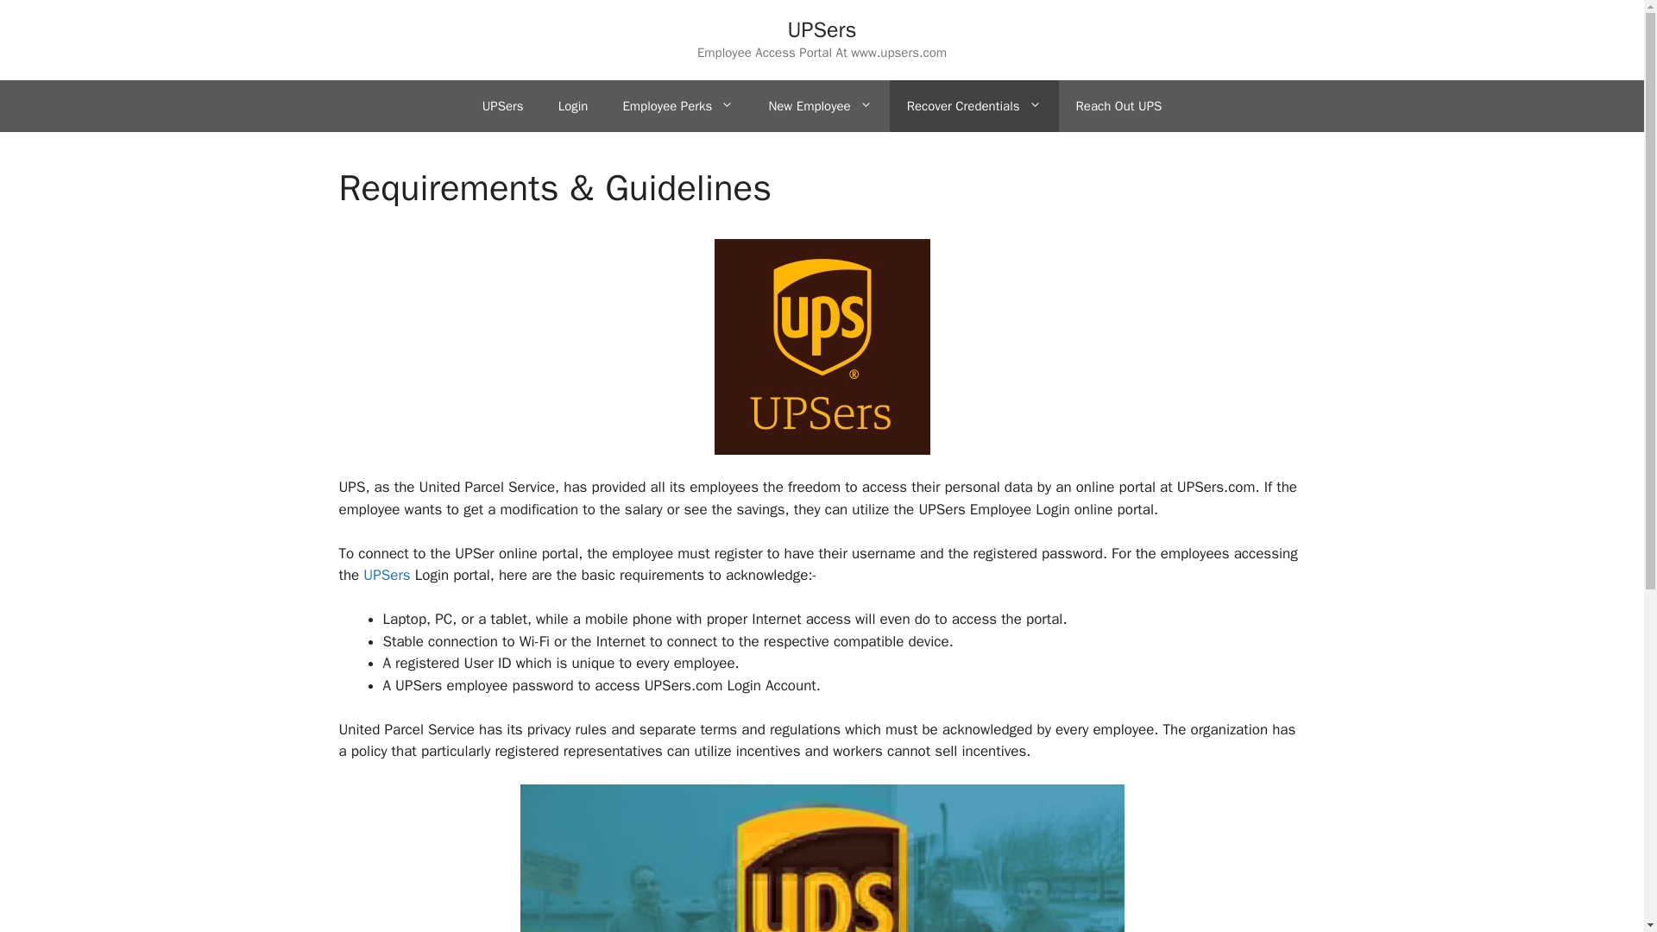 The height and width of the screenshot is (932, 1657). Describe the element at coordinates (503, 105) in the screenshot. I see `UPSers` at that location.